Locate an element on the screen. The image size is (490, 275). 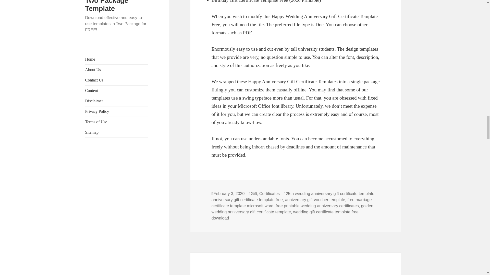
February 3, 2020 is located at coordinates (229, 194).